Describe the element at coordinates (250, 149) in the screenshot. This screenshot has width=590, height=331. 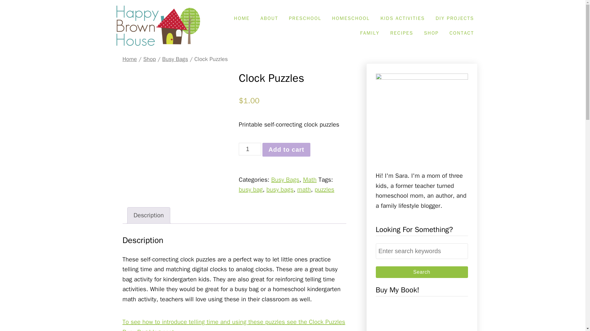
I see `1` at that location.